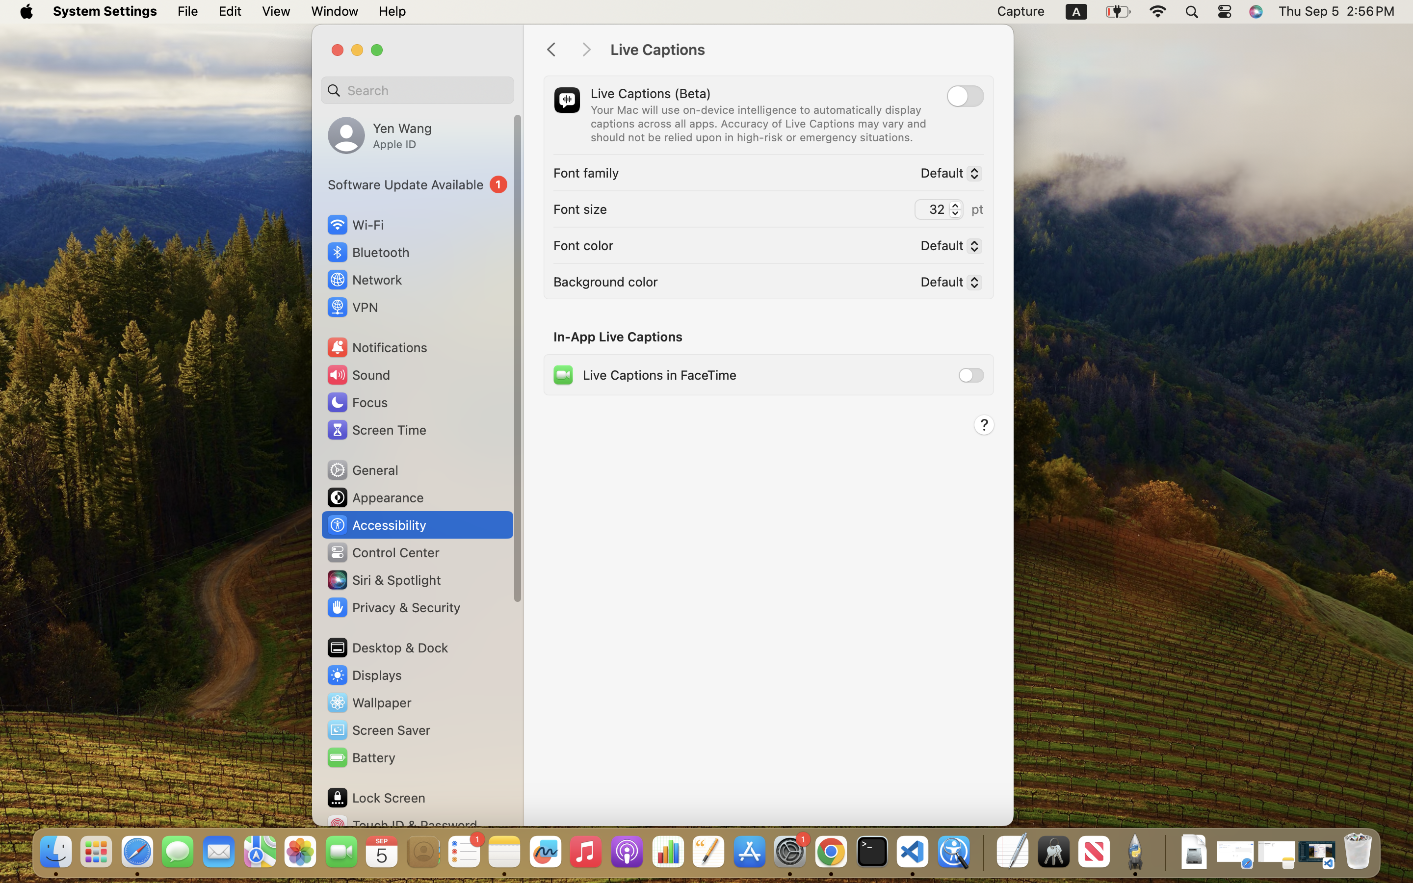  I want to click on Notifications, so click(377, 347).